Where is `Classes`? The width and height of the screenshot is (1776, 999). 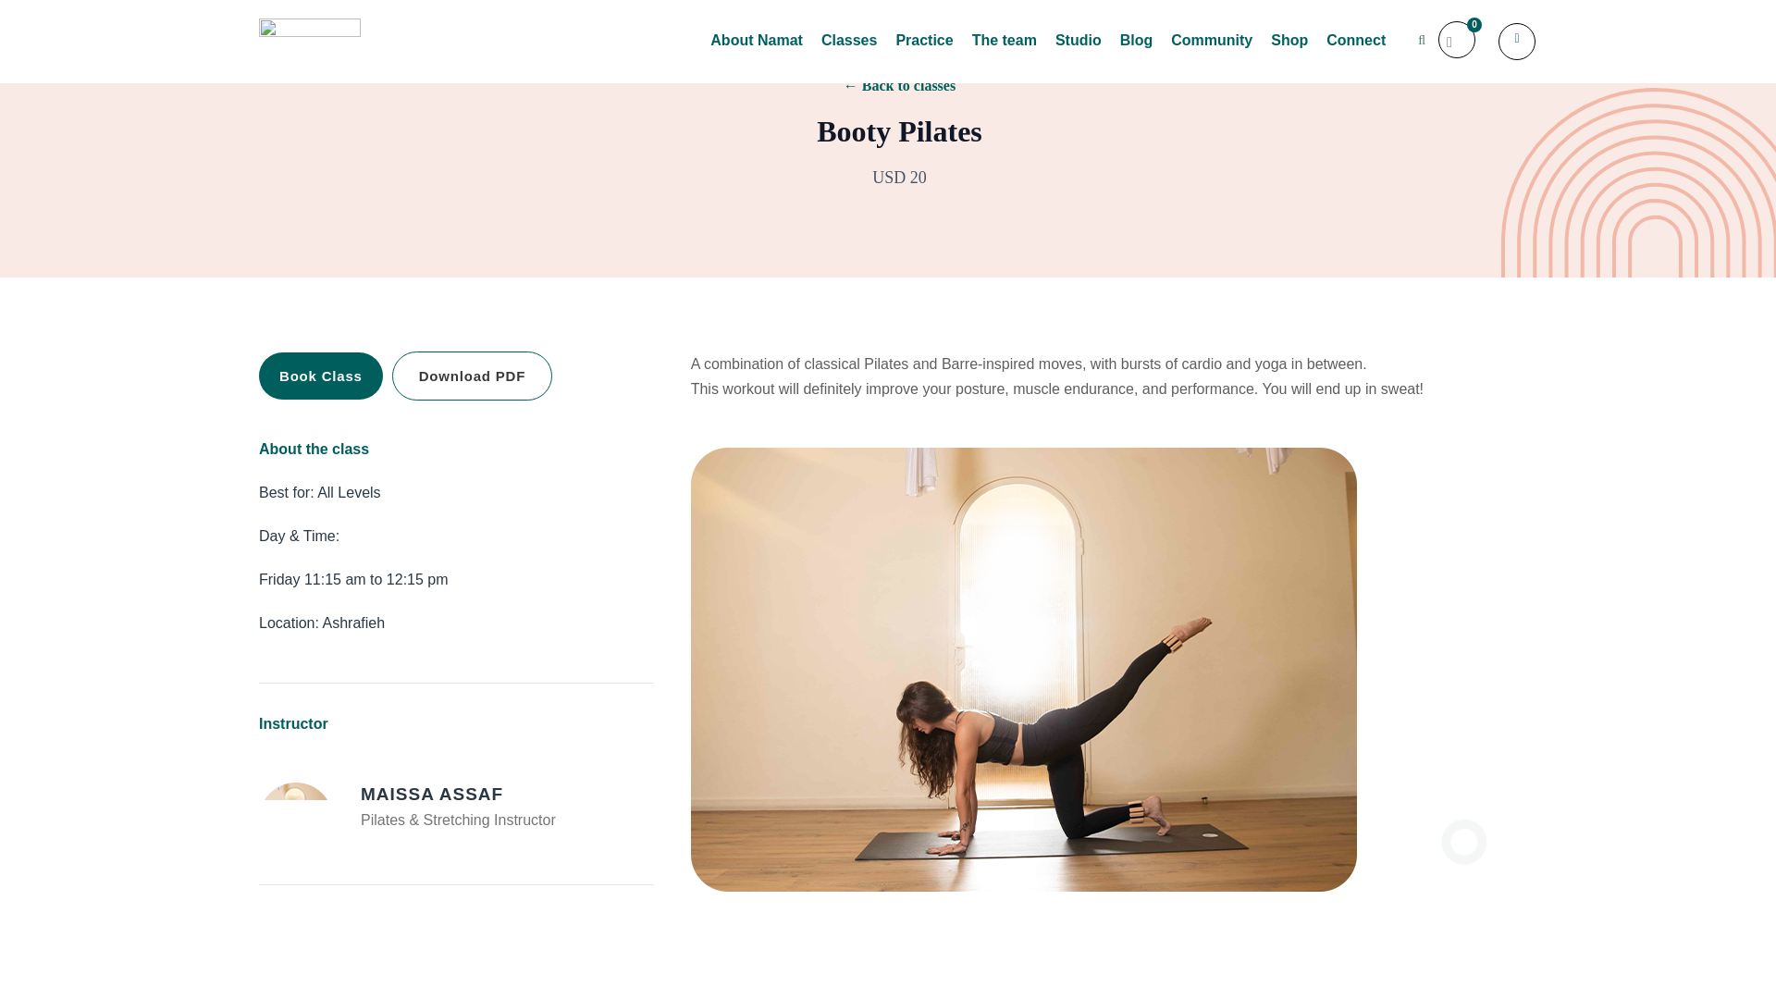 Classes is located at coordinates (849, 48).